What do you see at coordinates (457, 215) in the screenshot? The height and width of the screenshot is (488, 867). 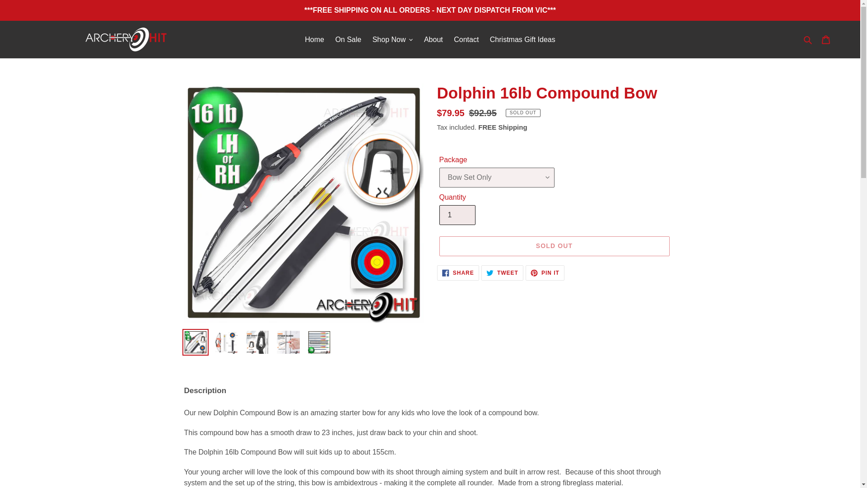 I see `1` at bounding box center [457, 215].